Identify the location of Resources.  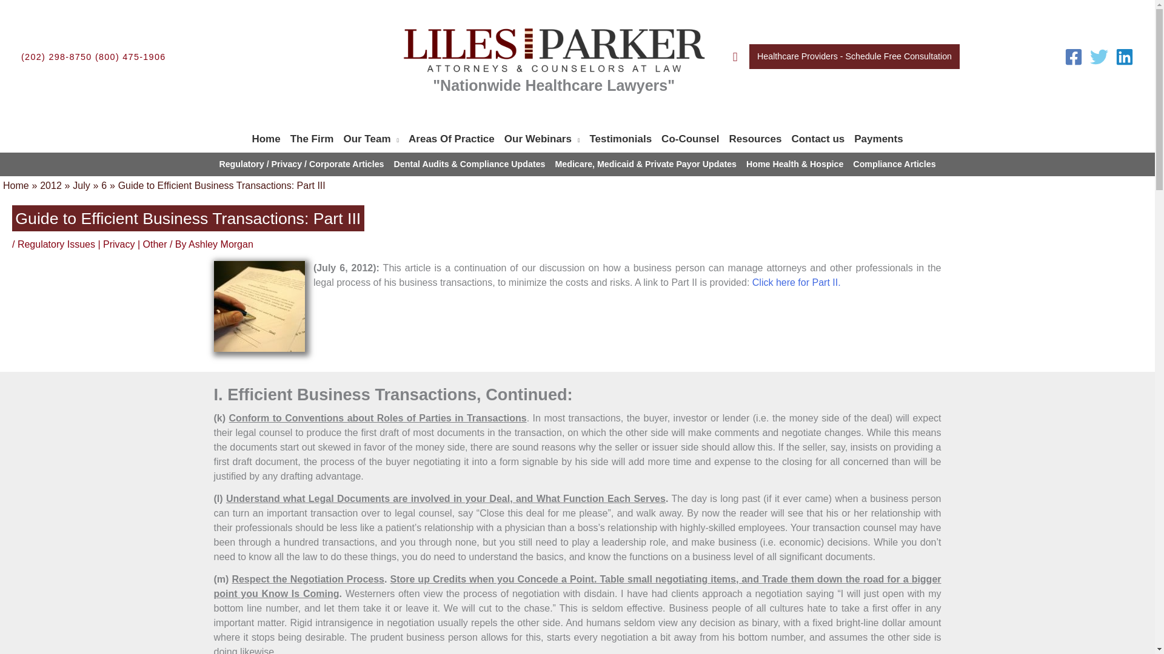
(755, 139).